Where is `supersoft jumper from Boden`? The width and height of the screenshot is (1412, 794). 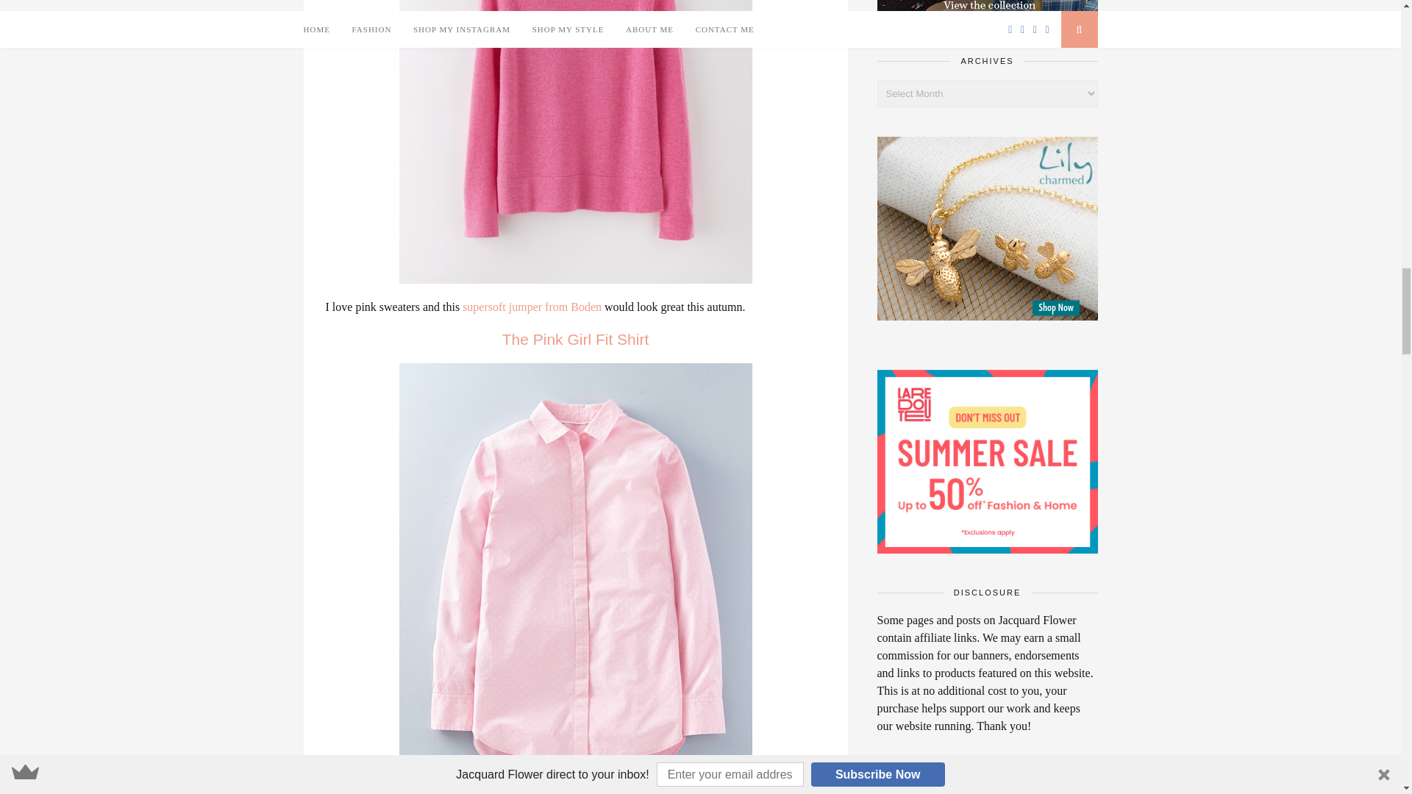
supersoft jumper from Boden is located at coordinates (532, 307).